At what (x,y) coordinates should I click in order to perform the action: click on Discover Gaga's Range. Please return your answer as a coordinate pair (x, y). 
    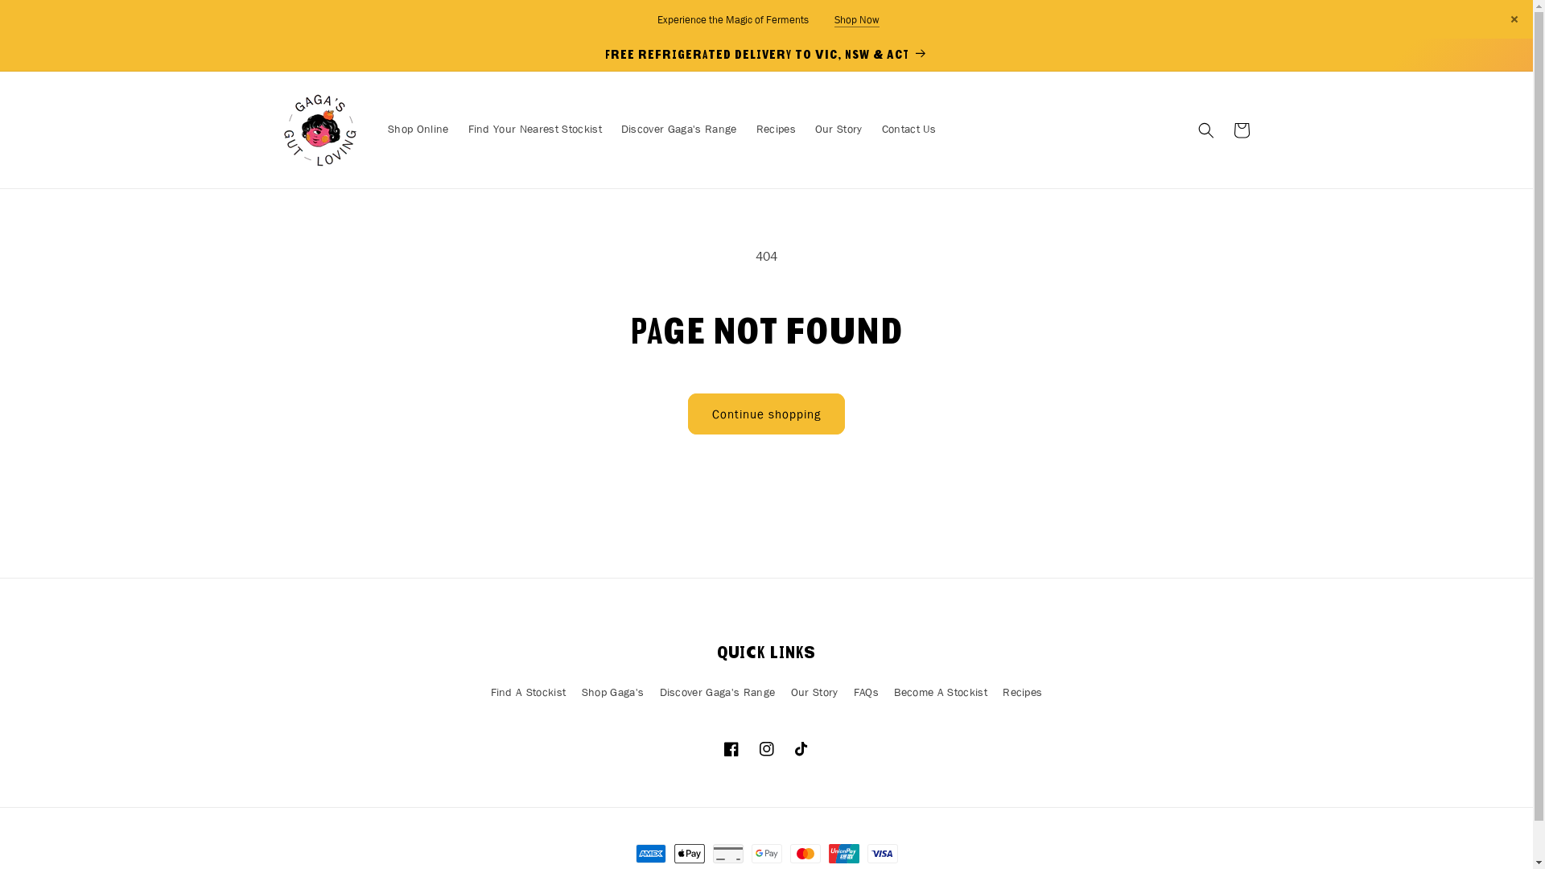
    Looking at the image, I should click on (679, 130).